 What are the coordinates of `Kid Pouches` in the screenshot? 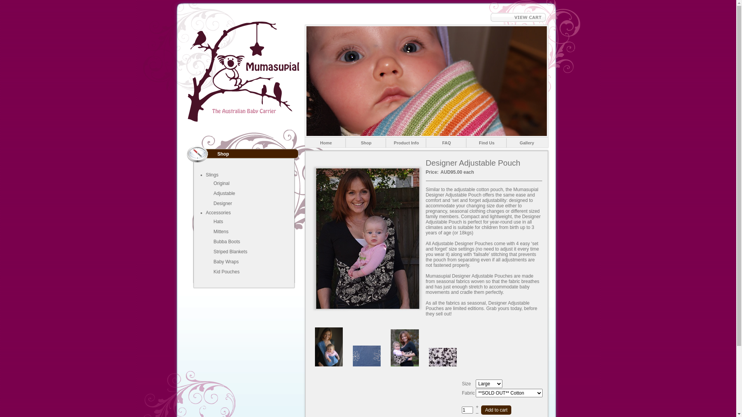 It's located at (226, 272).